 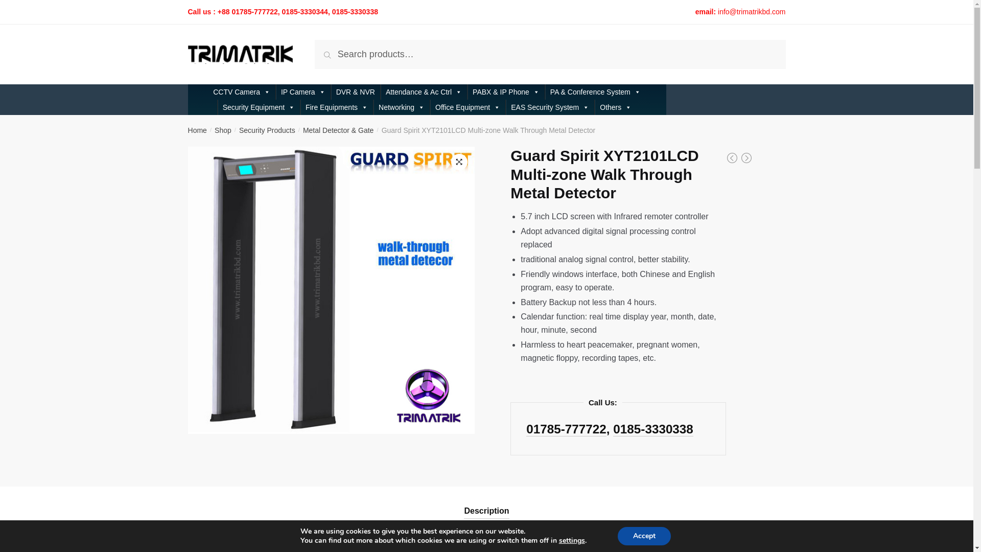 What do you see at coordinates (332, 290) in the screenshot?
I see `XYT2101LCD Bangladesh` at bounding box center [332, 290].